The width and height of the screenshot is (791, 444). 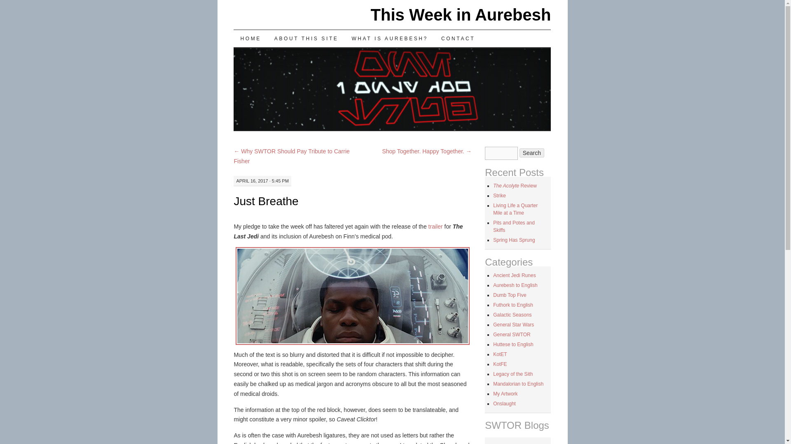 I want to click on Onslaught, so click(x=504, y=404).